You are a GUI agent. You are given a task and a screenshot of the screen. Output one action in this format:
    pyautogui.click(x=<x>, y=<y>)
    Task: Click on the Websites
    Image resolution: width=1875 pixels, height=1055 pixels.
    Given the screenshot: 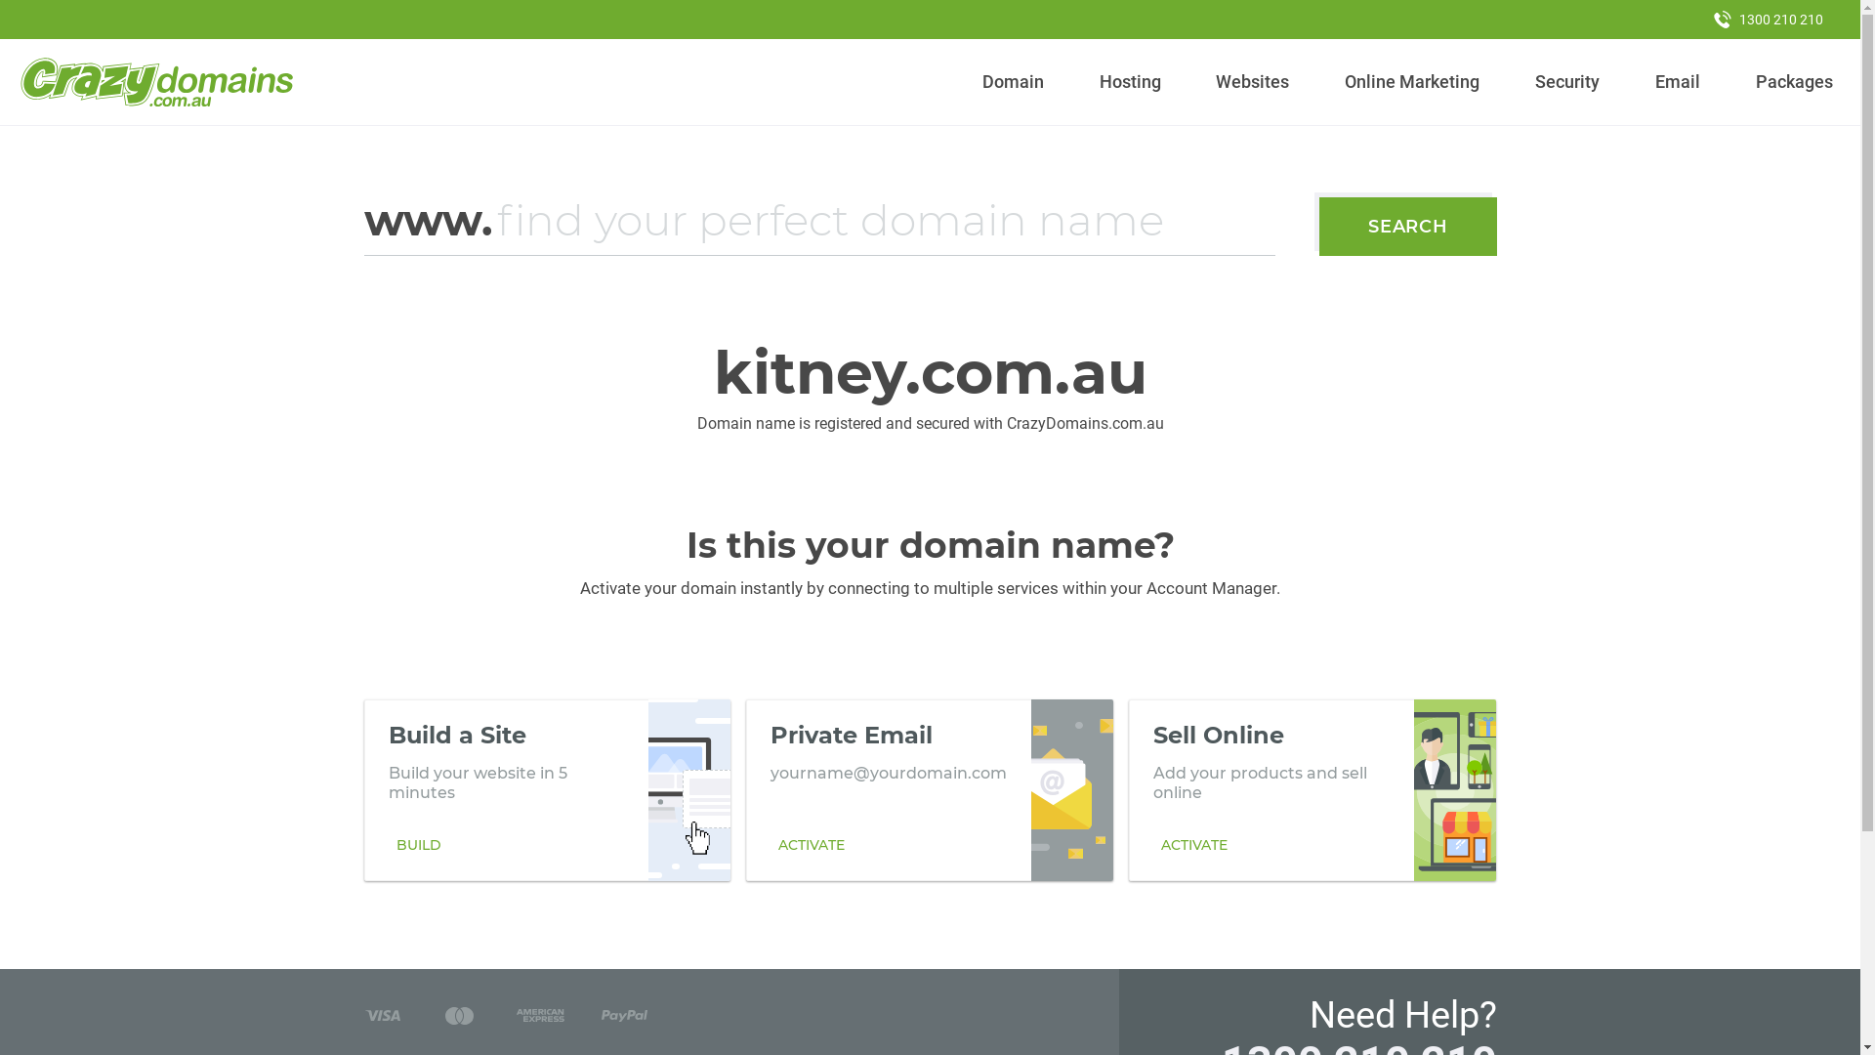 What is the action you would take?
    pyautogui.click(x=1253, y=82)
    